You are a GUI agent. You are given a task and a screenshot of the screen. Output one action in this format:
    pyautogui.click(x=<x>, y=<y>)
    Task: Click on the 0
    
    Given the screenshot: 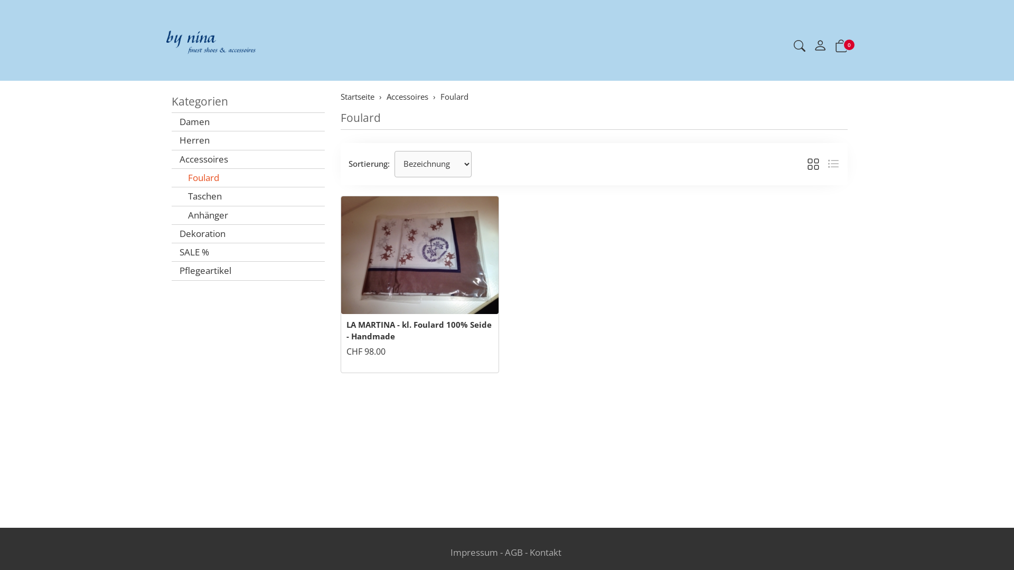 What is the action you would take?
    pyautogui.click(x=841, y=47)
    